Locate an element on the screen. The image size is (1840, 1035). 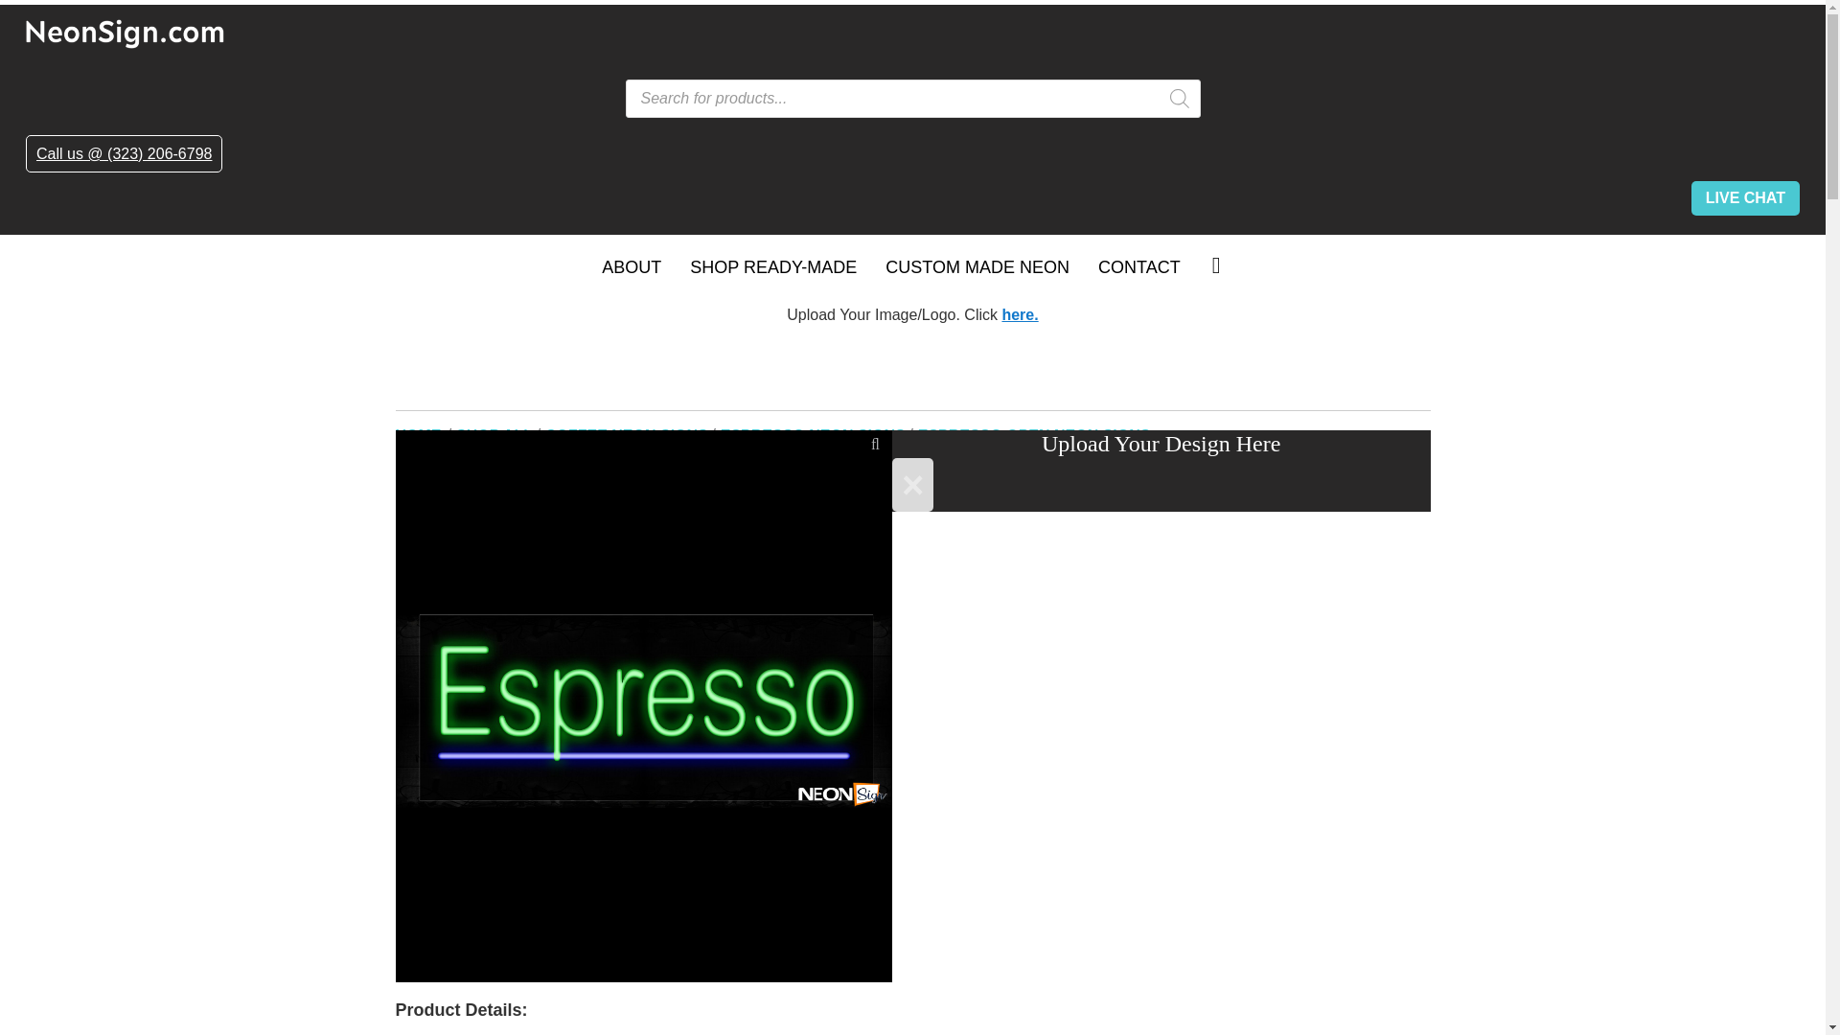
SHOP READY-MADE is located at coordinates (772, 267).